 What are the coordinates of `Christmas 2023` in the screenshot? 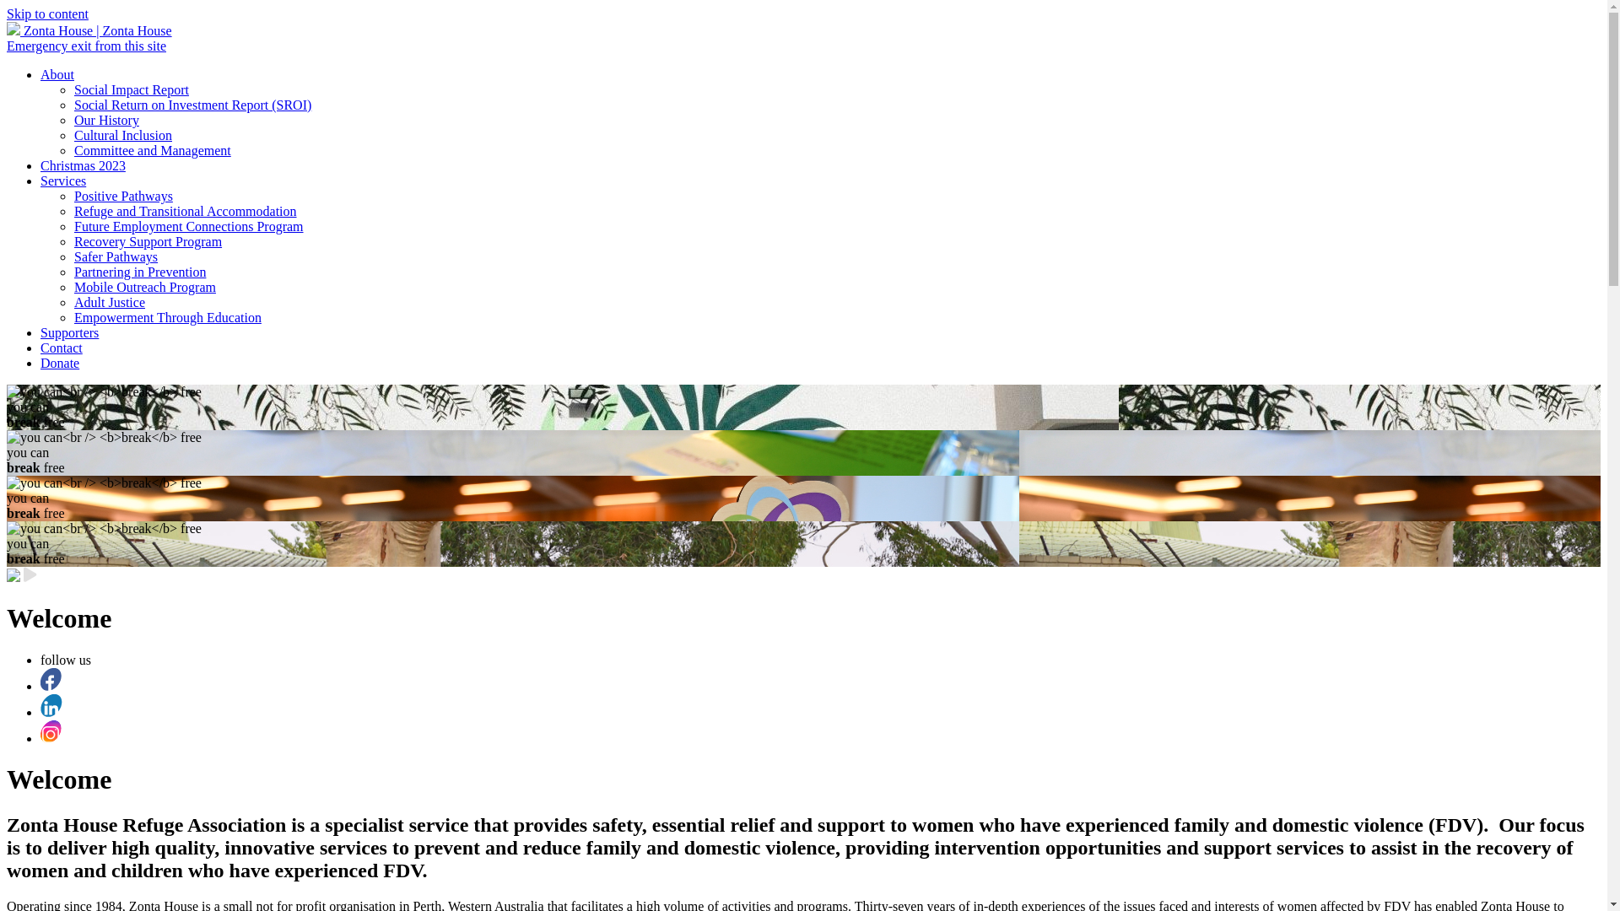 It's located at (83, 165).